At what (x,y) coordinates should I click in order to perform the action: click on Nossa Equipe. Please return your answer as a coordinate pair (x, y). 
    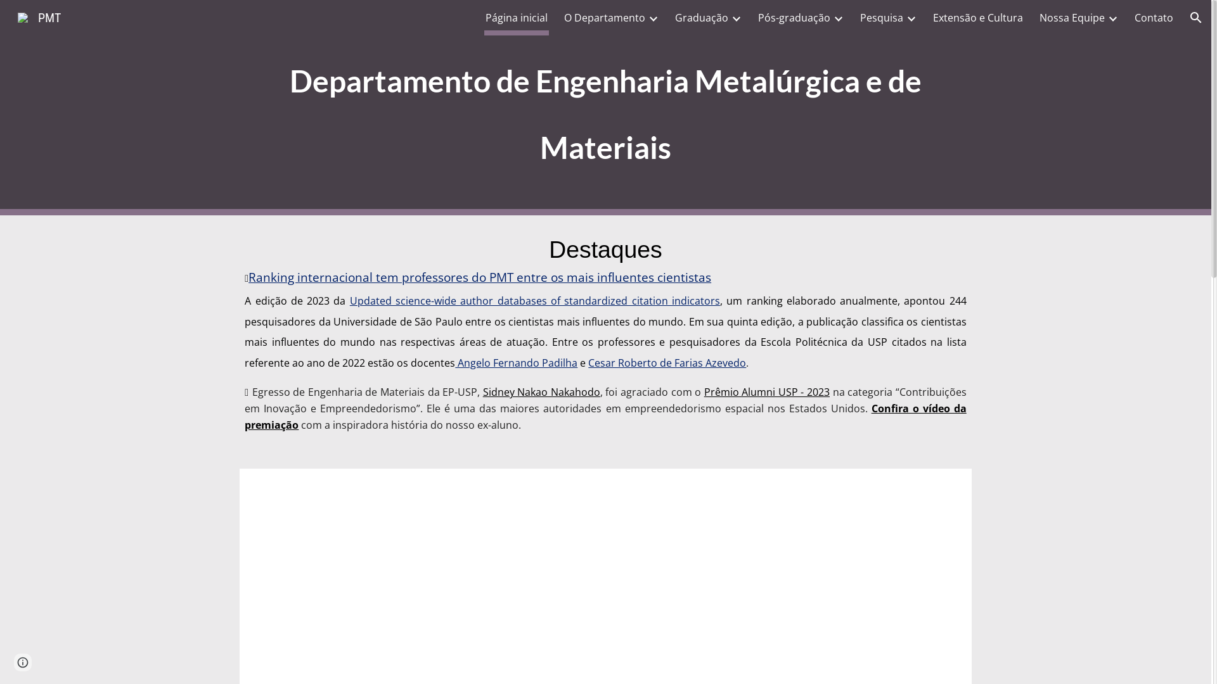
    Looking at the image, I should click on (1072, 18).